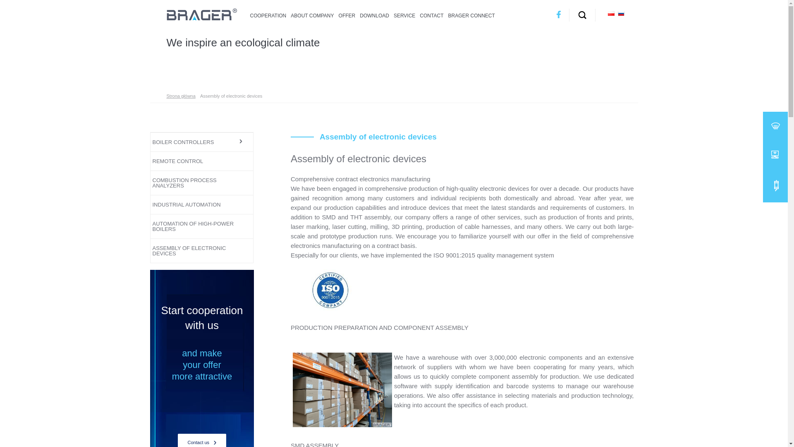 Image resolution: width=794 pixels, height=447 pixels. Describe the element at coordinates (194, 204) in the screenshot. I see `INDUSTRIAL AUTOMATION` at that location.